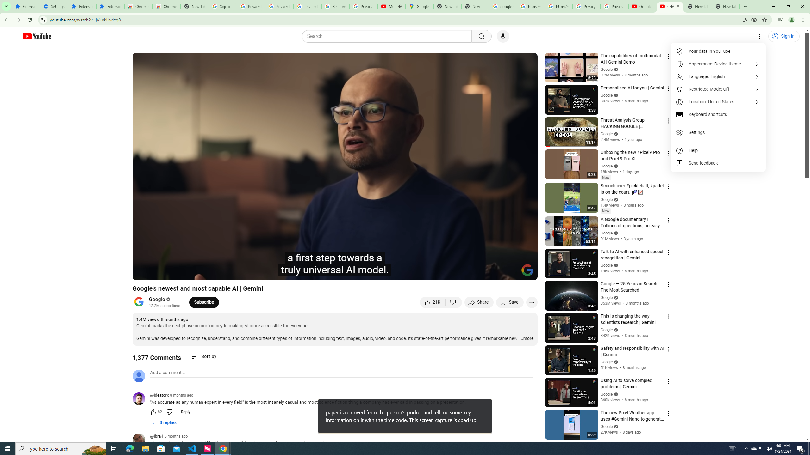  Describe the element at coordinates (153, 412) in the screenshot. I see `Like this comment along with 82 other people` at that location.